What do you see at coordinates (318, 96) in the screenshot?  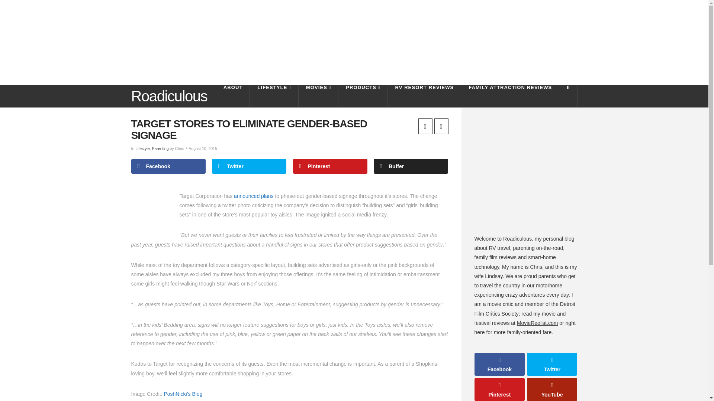 I see `MOVIES` at bounding box center [318, 96].